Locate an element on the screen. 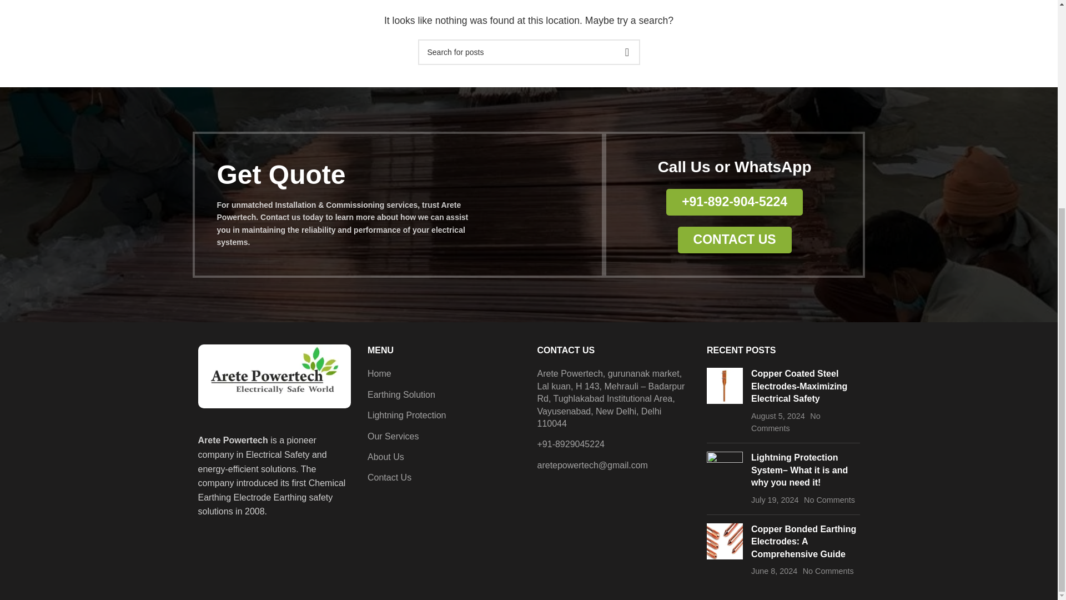 The image size is (1066, 600). Our Services is located at coordinates (394, 437).